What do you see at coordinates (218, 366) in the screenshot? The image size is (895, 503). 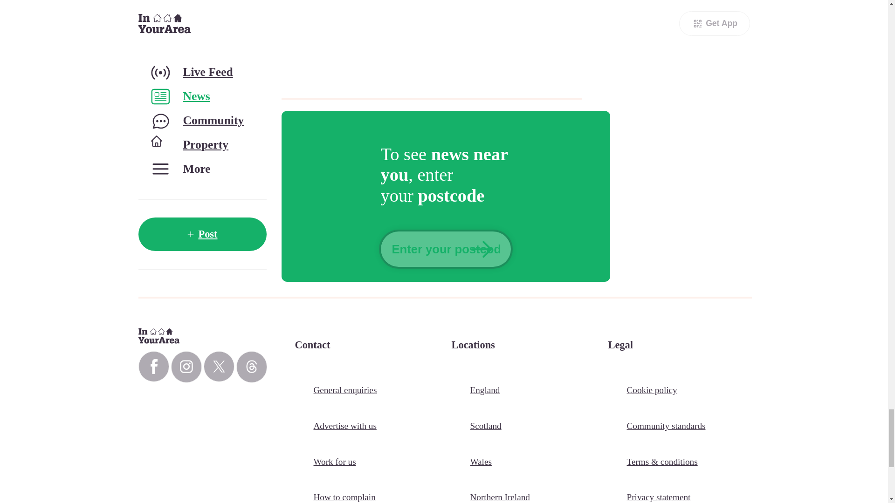 I see `InYourArea X` at bounding box center [218, 366].